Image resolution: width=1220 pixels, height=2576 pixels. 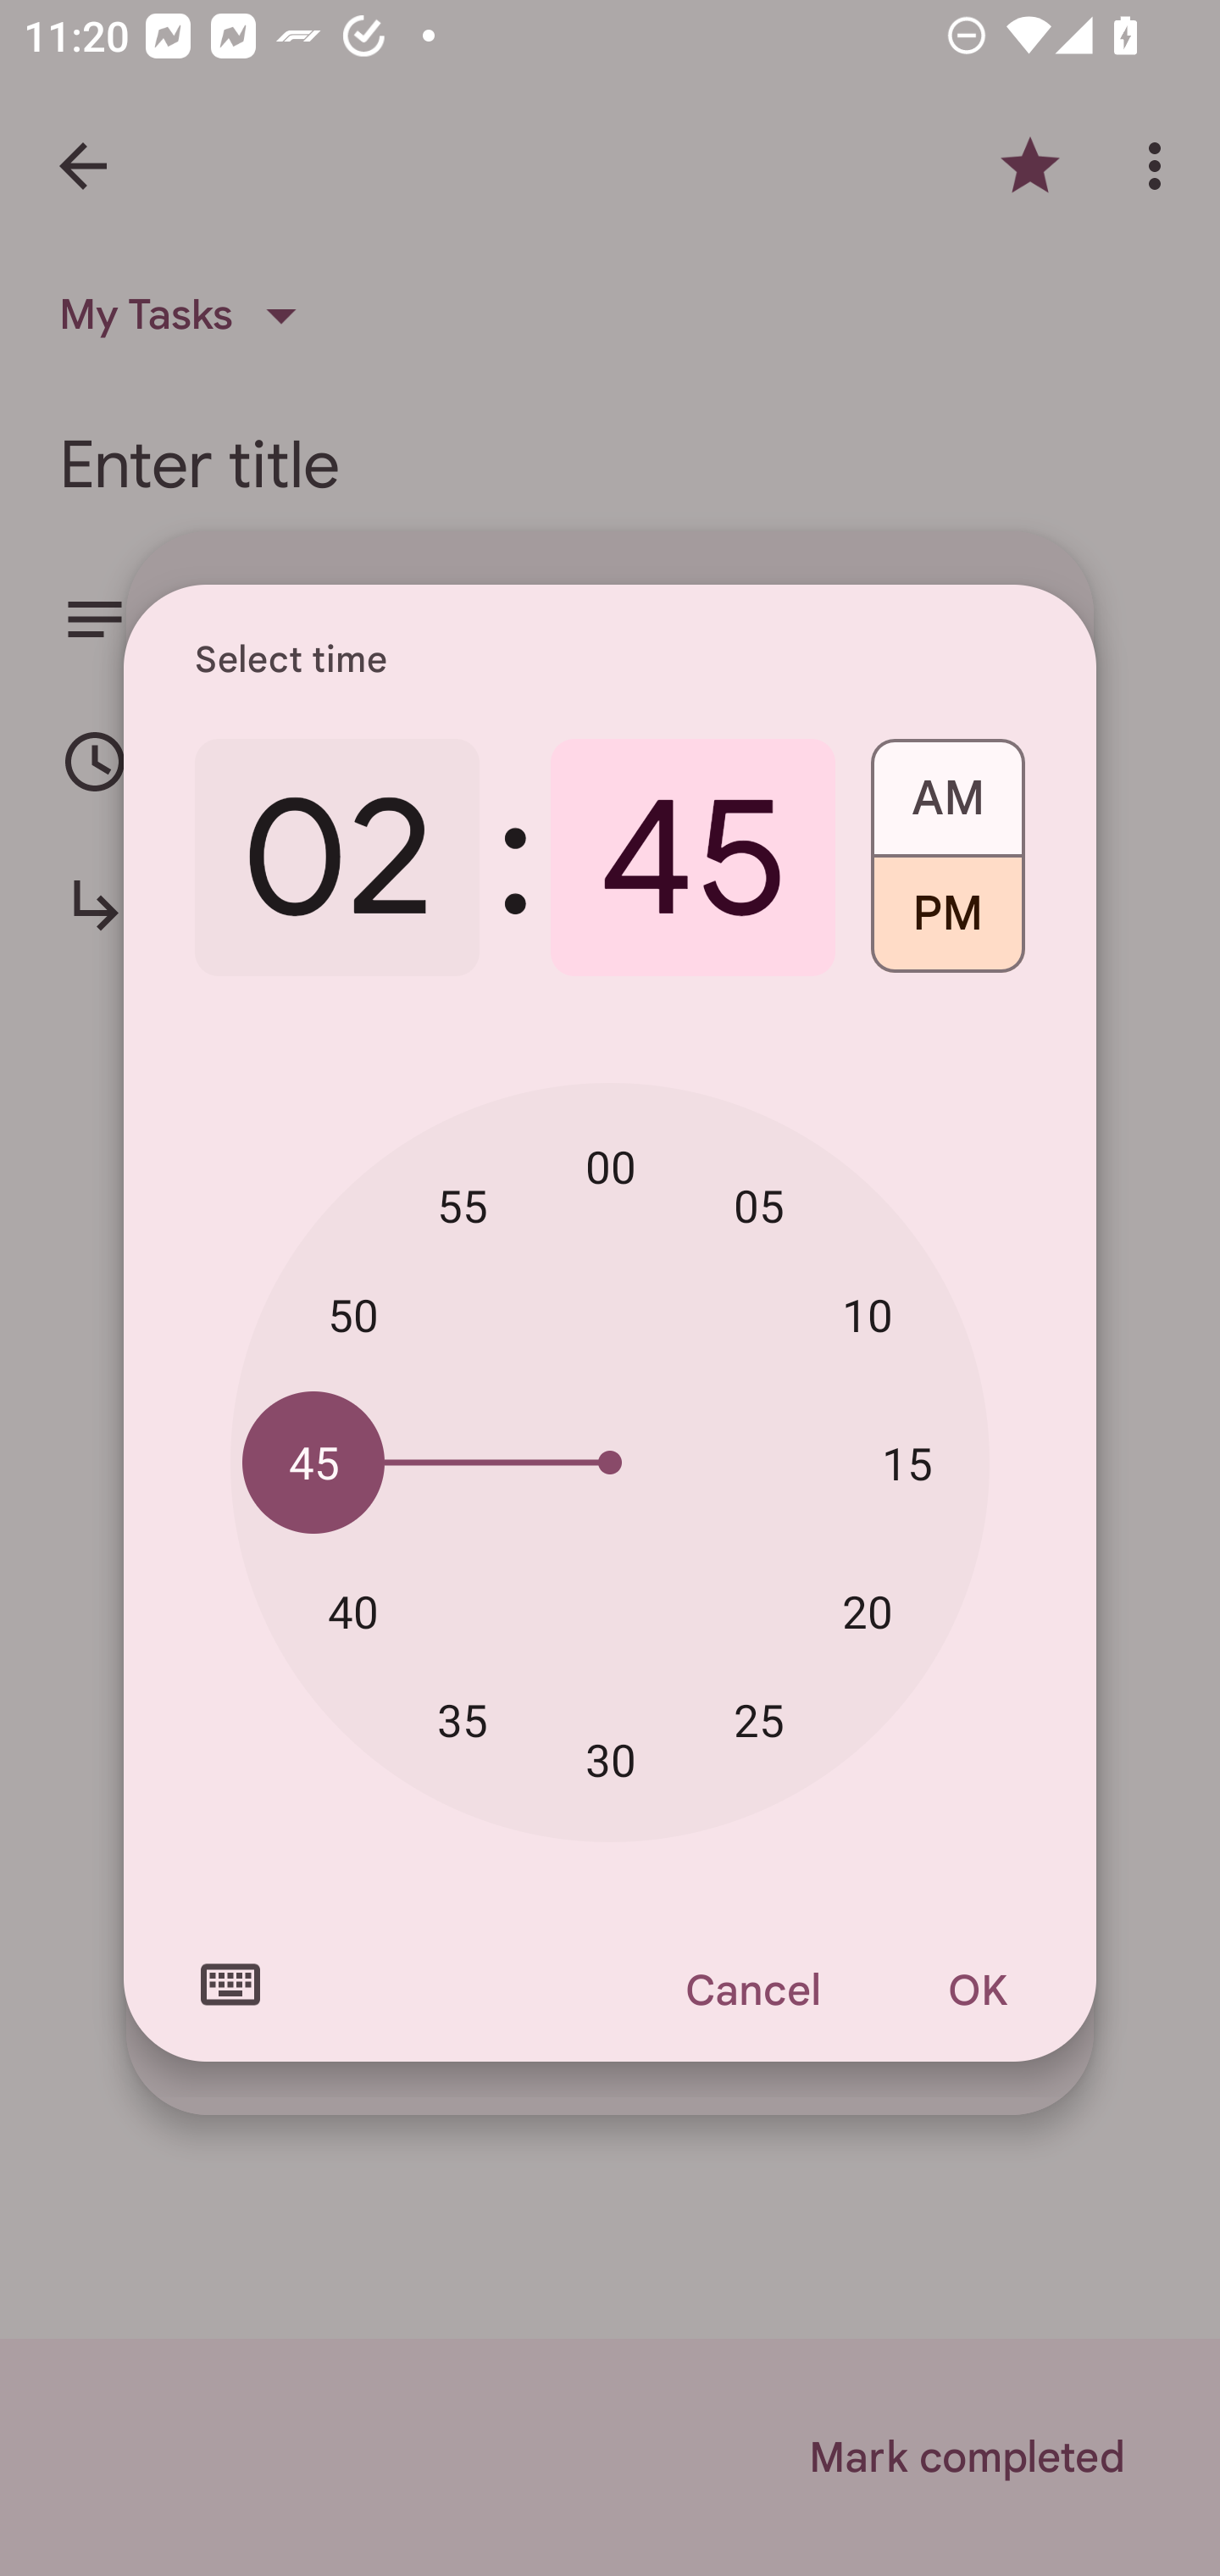 I want to click on 55 55 minutes, so click(x=463, y=1205).